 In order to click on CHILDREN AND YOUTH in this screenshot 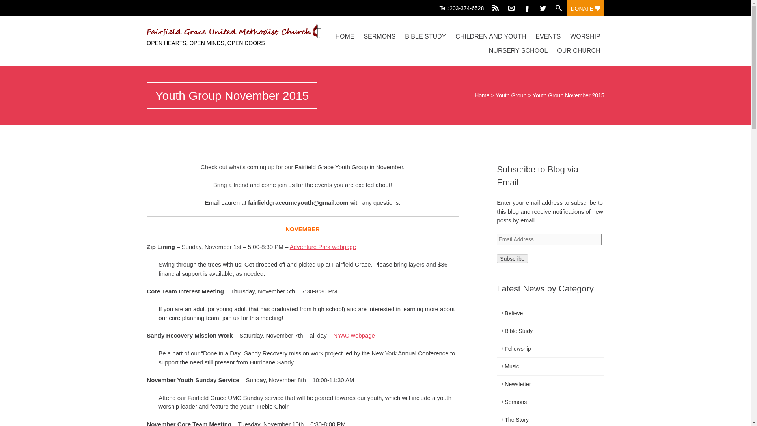, I will do `click(490, 36)`.